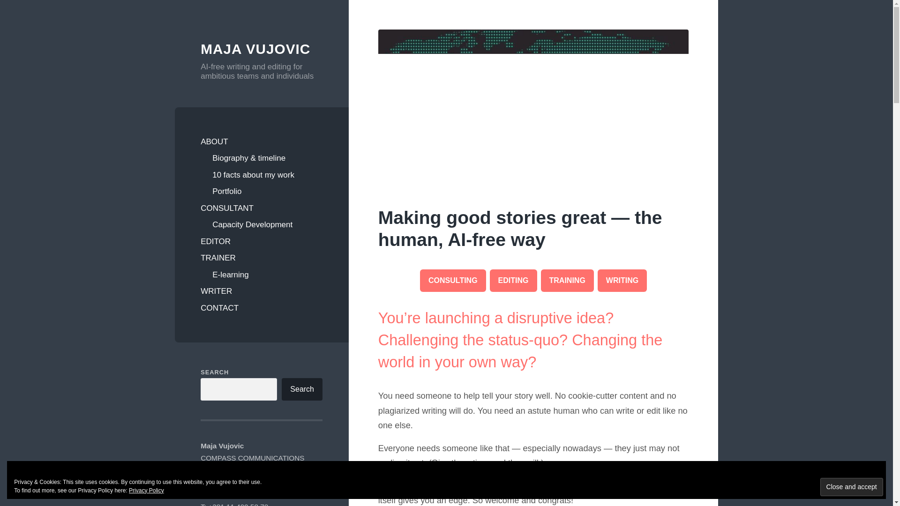  I want to click on TRAINER, so click(262, 258).